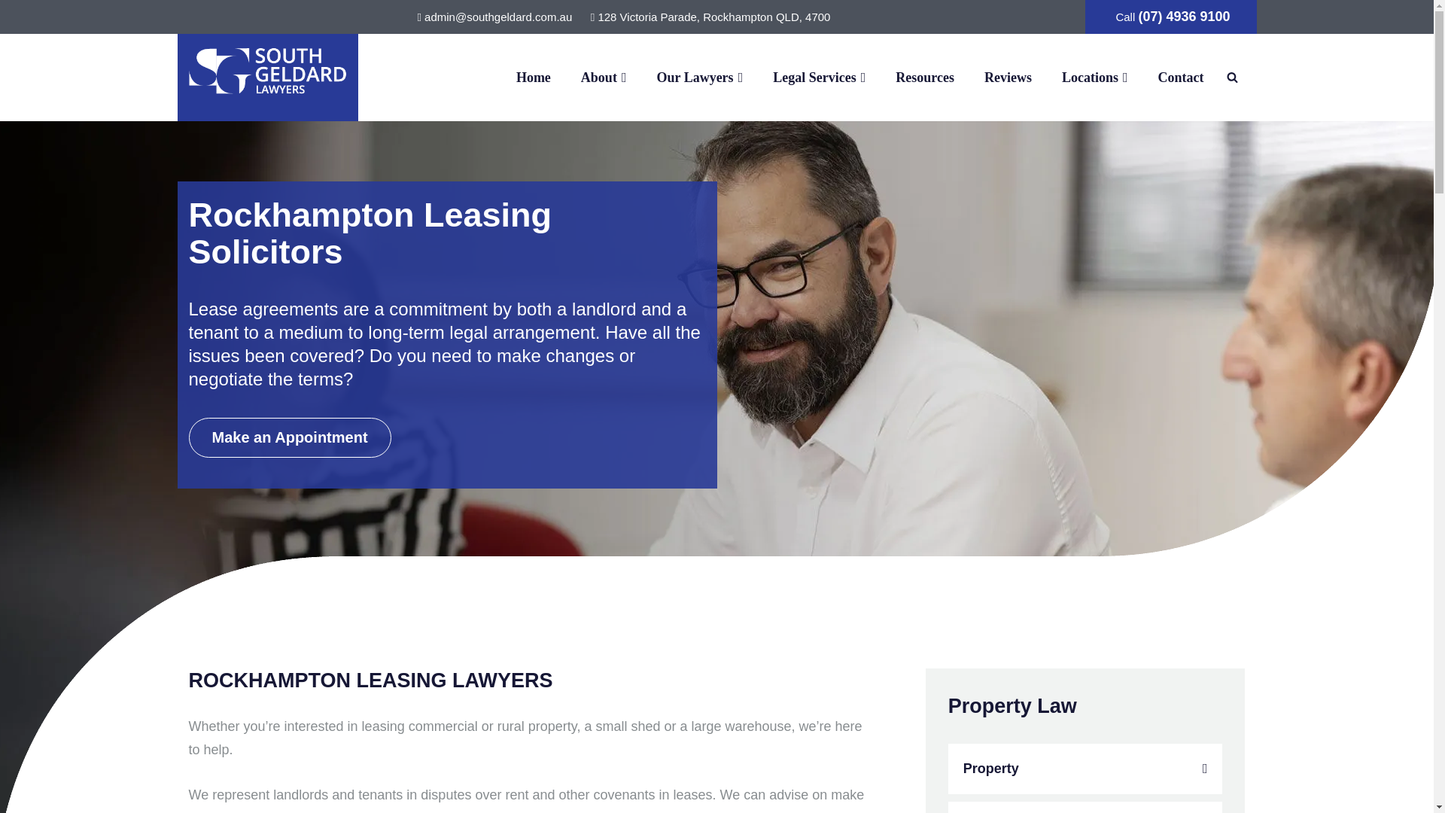 The image size is (1445, 813). What do you see at coordinates (1180, 77) in the screenshot?
I see `Contact` at bounding box center [1180, 77].